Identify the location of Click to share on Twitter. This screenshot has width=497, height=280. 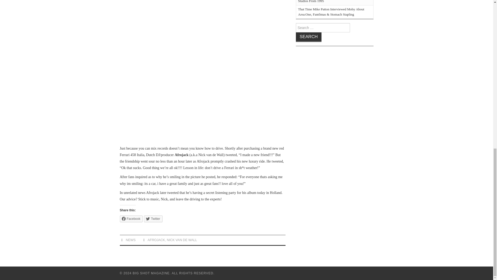
(153, 219).